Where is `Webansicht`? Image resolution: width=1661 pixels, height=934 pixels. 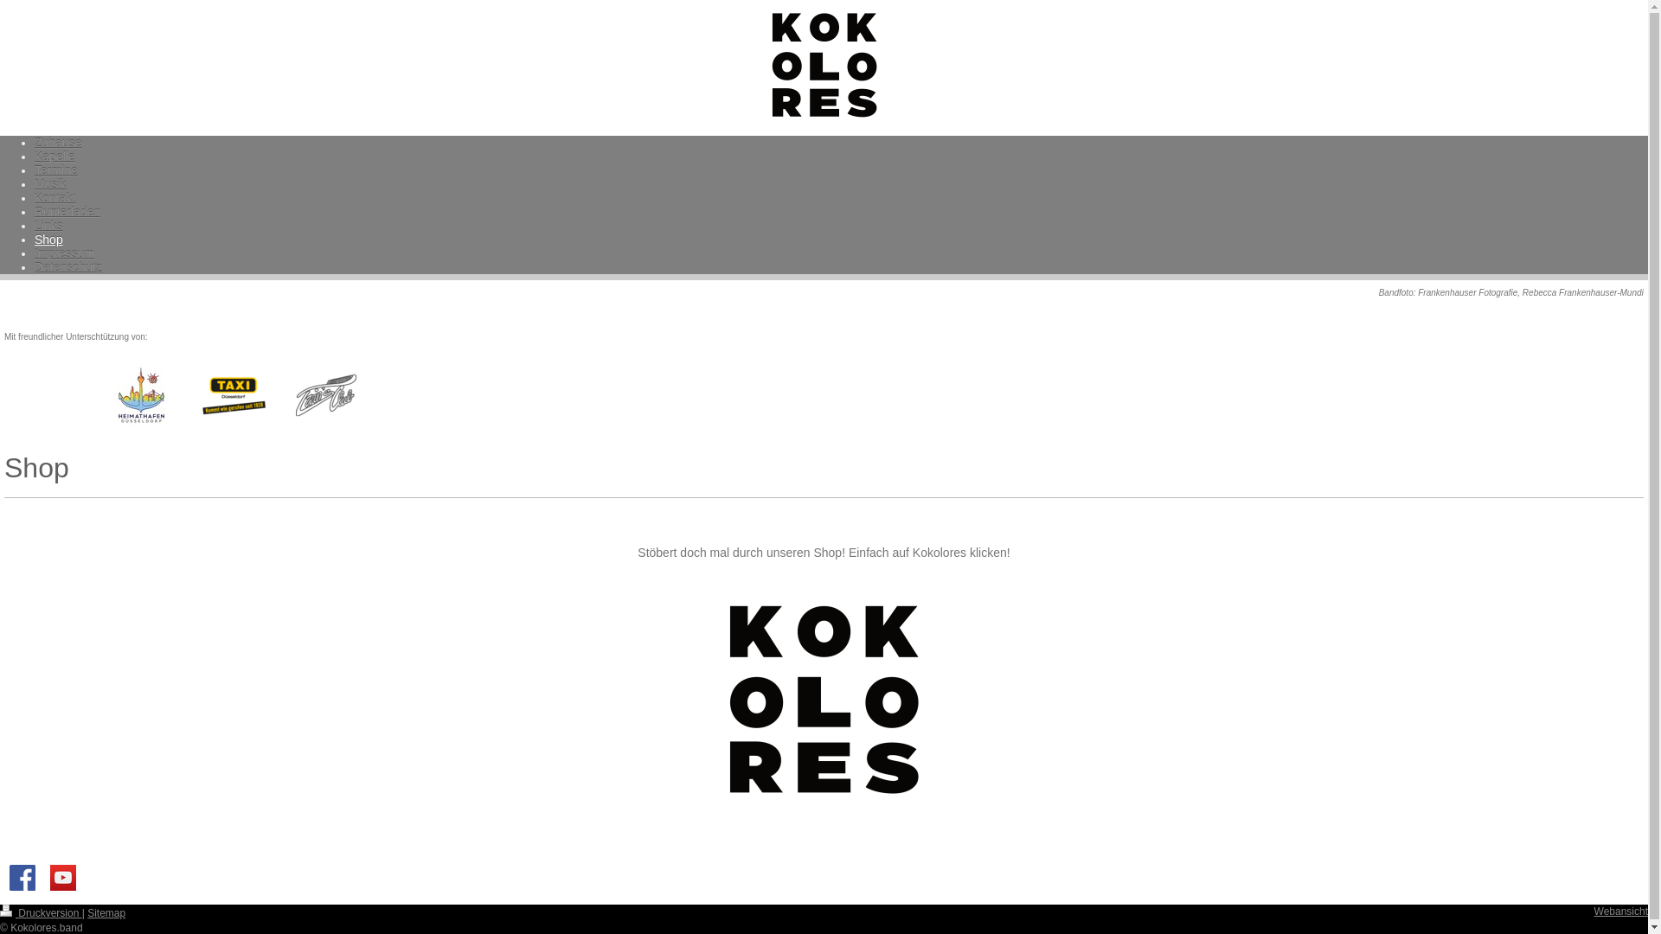
Webansicht is located at coordinates (1621, 912).